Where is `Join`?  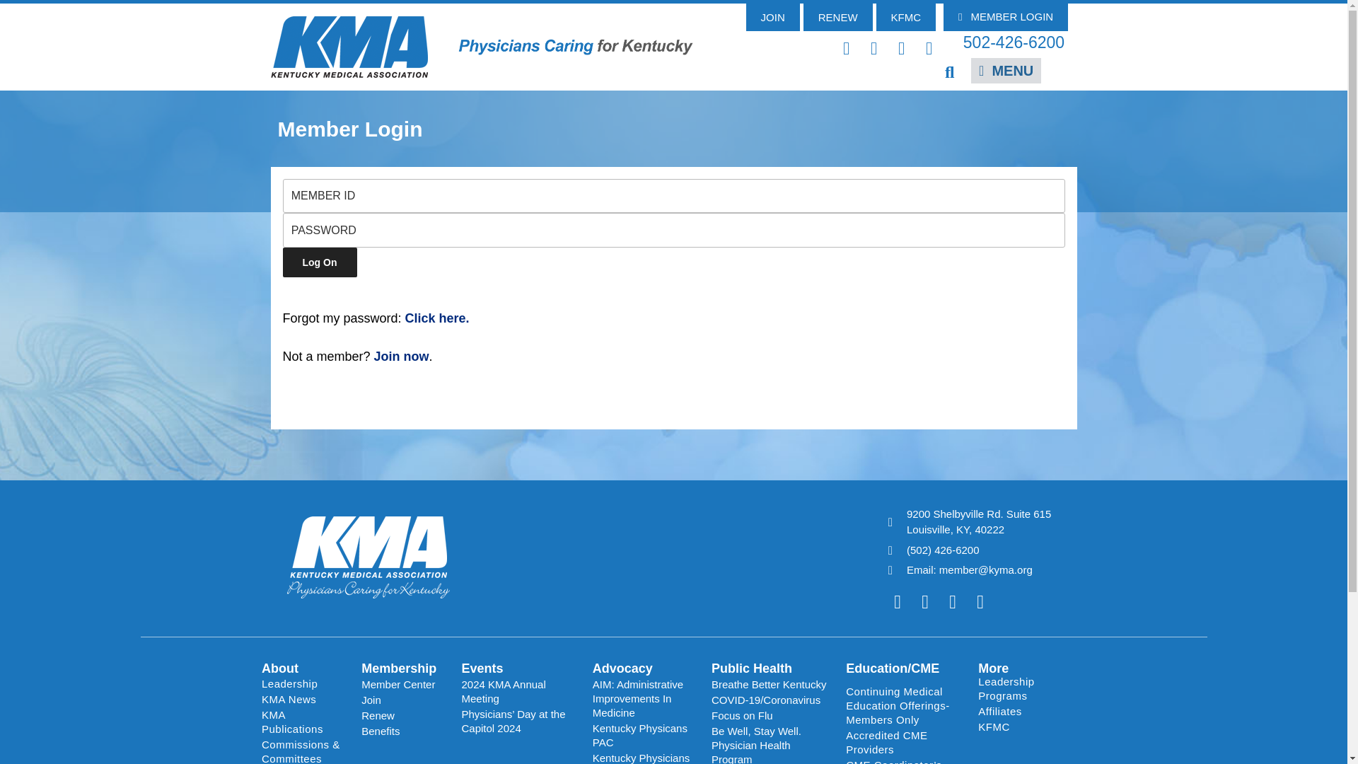
Join is located at coordinates (403, 700).